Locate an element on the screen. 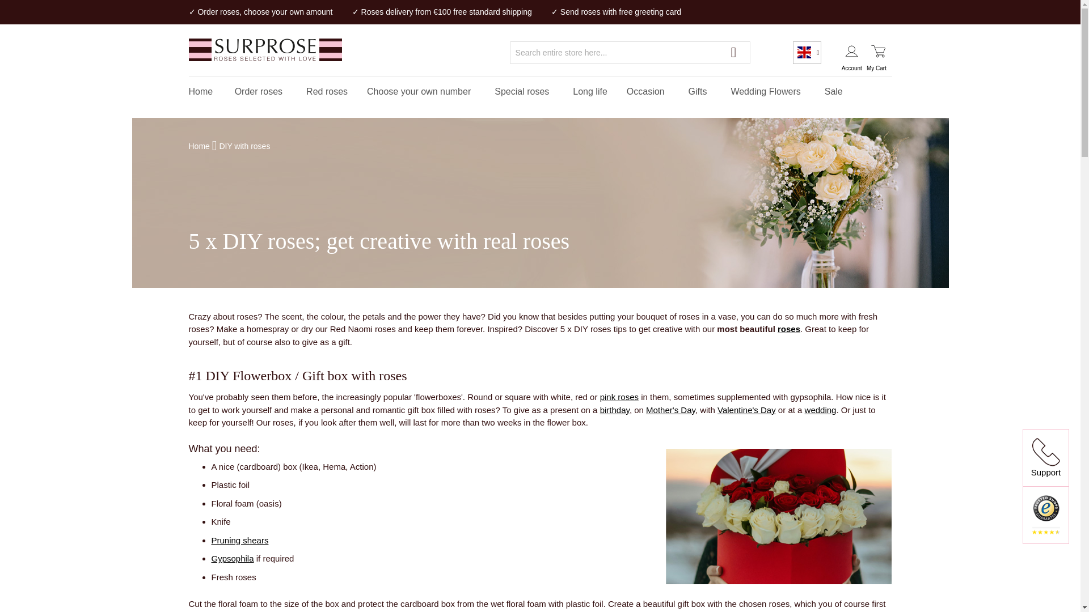  Account is located at coordinates (852, 52).